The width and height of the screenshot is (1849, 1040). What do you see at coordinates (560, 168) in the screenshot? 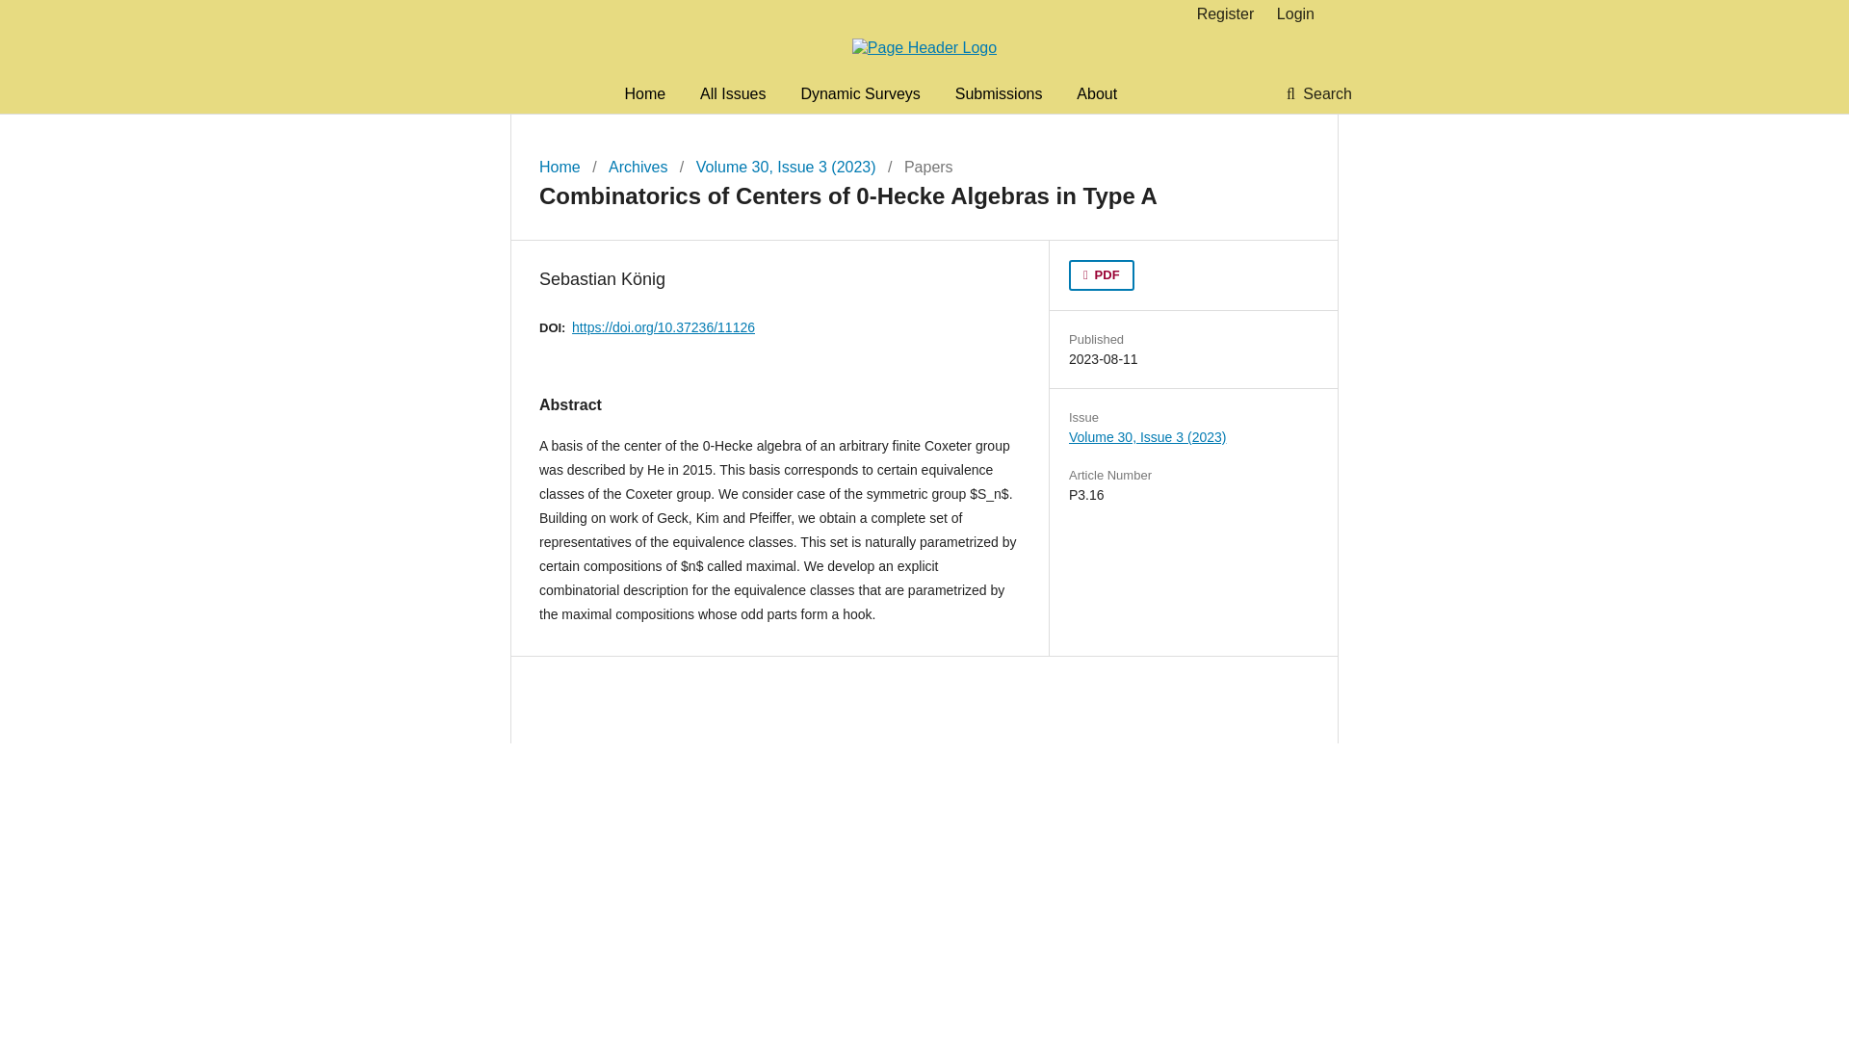
I see `Home` at bounding box center [560, 168].